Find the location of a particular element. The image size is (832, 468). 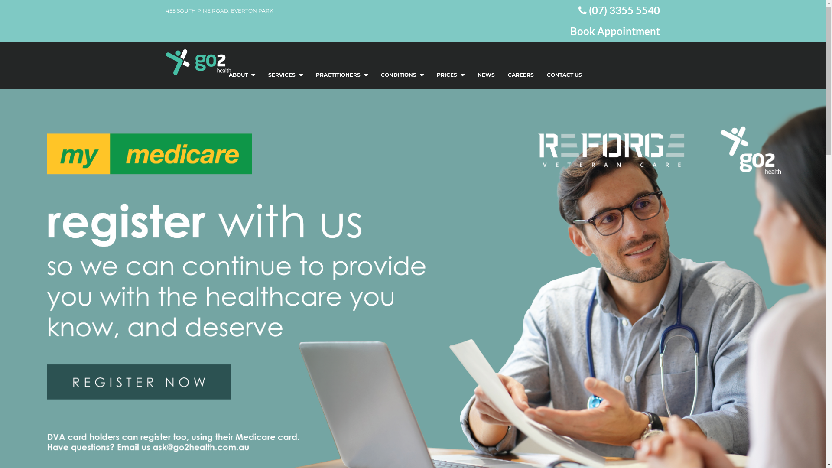

PRICES is located at coordinates (450, 75).